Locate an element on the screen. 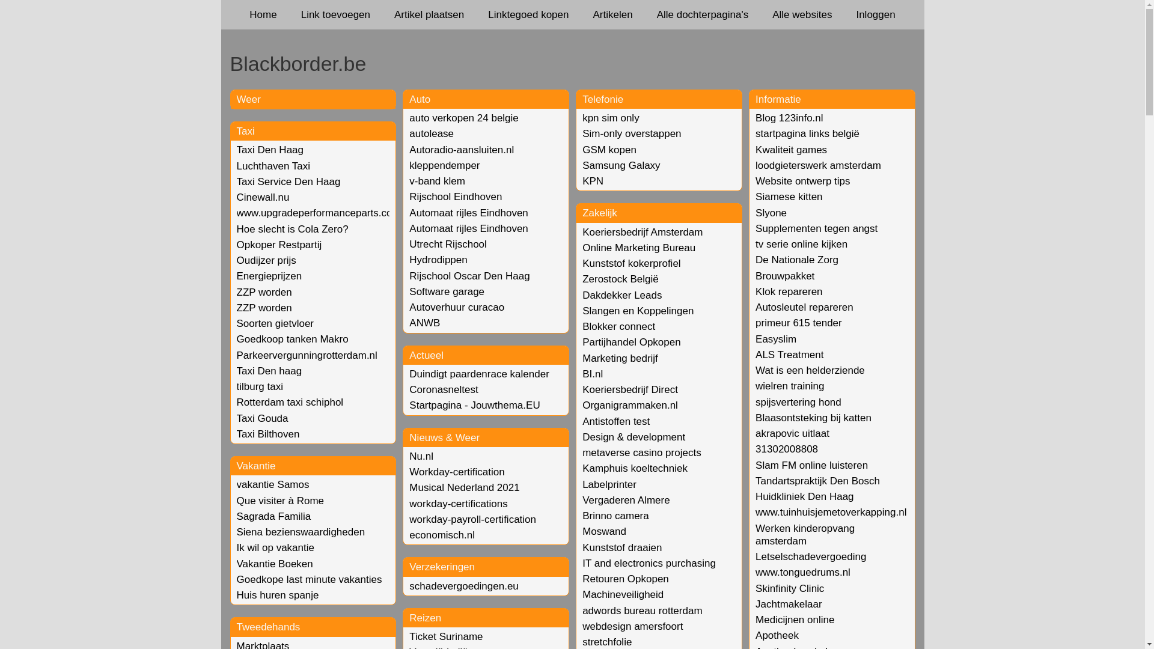 Image resolution: width=1154 pixels, height=649 pixels. Home is located at coordinates (263, 14).